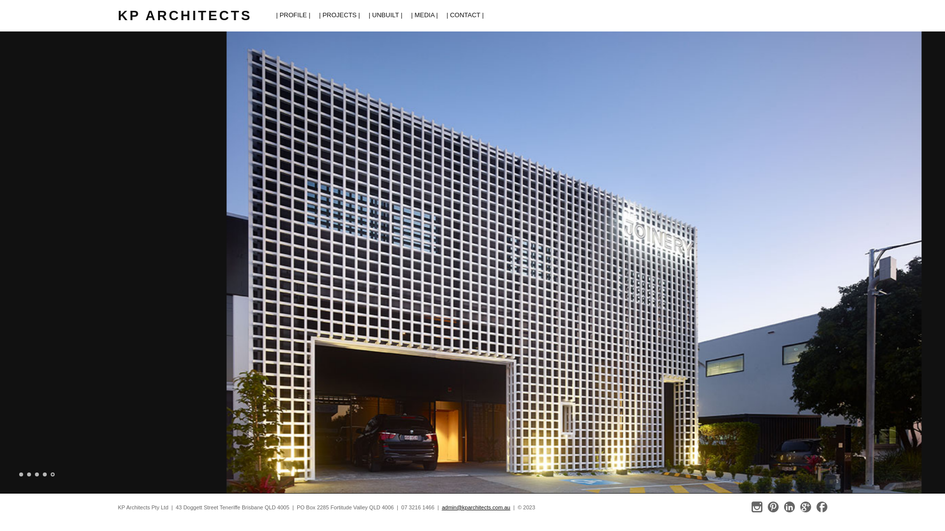 This screenshot has height=531, width=945. What do you see at coordinates (385, 15) in the screenshot?
I see `| UNBUILT |` at bounding box center [385, 15].